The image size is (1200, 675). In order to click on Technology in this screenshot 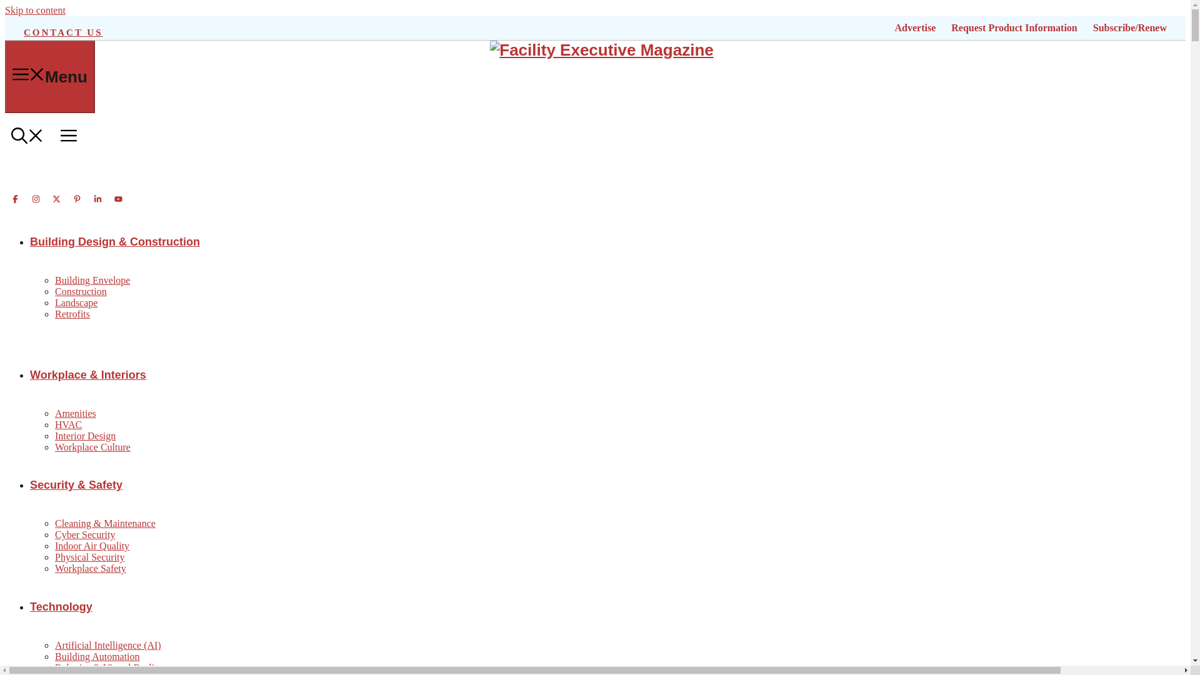, I will do `click(61, 606)`.